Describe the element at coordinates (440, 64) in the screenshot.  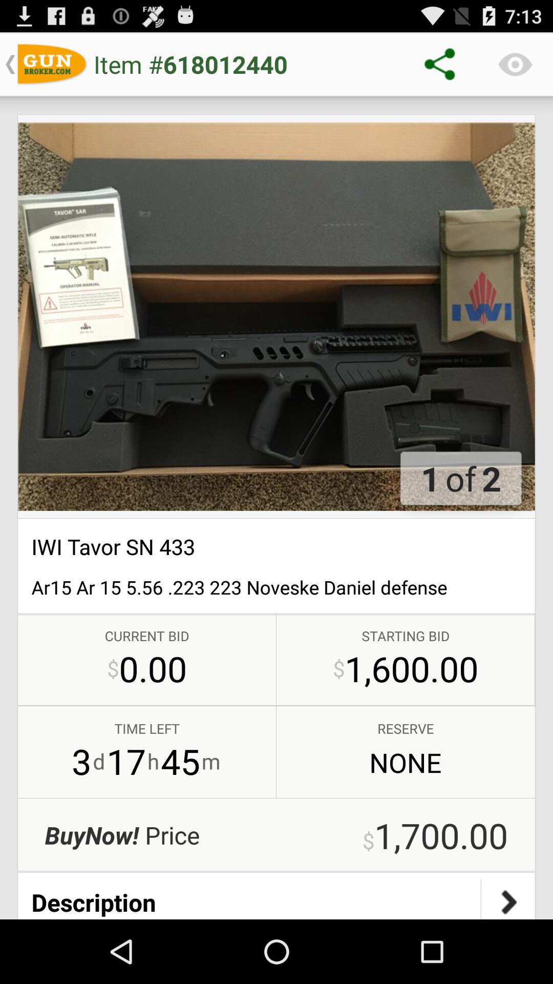
I see `select the share icon` at that location.